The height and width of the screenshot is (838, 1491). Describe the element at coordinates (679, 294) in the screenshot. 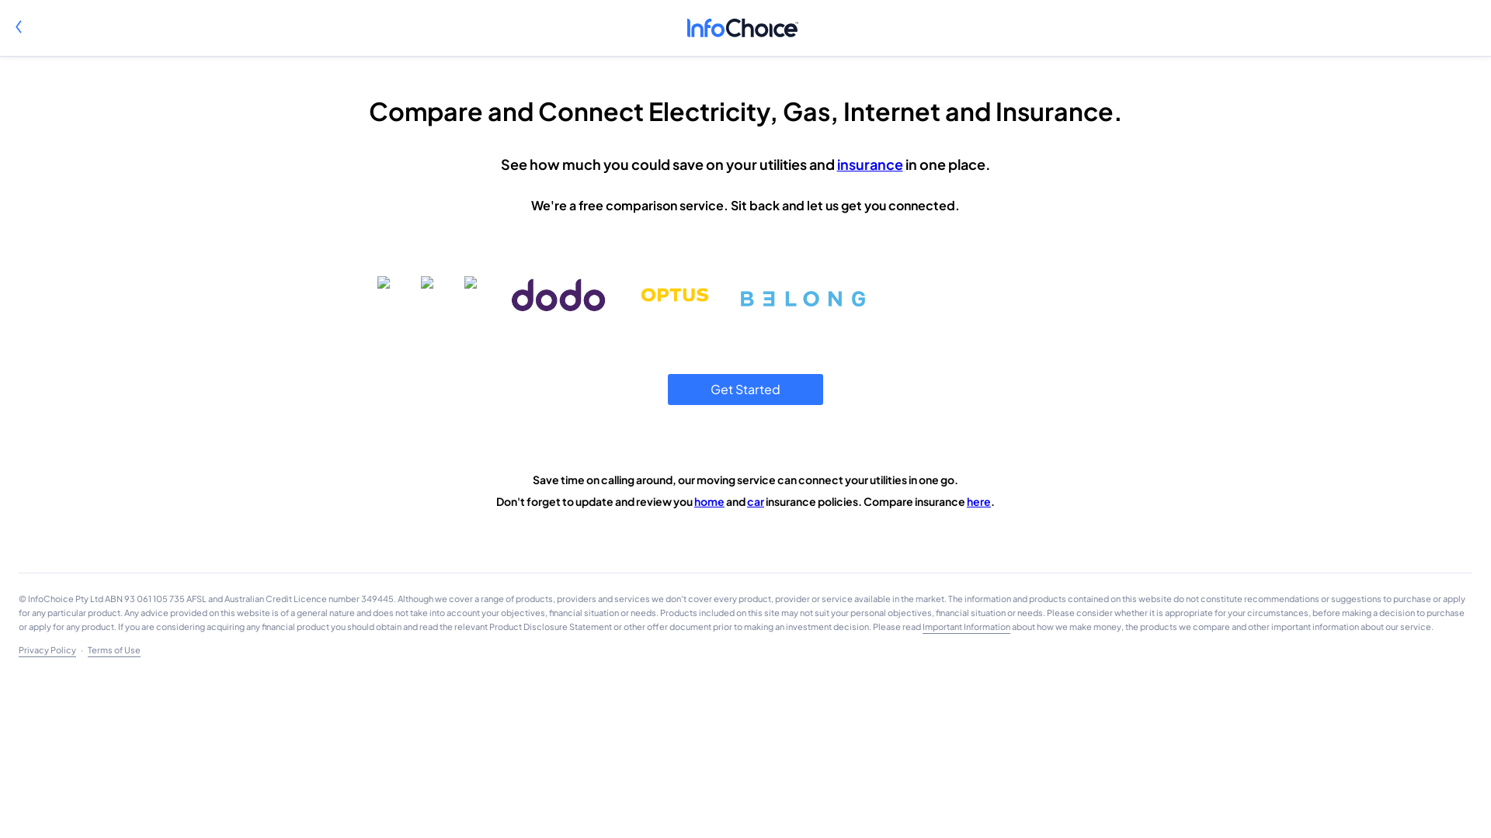

I see `OPTUS` at that location.